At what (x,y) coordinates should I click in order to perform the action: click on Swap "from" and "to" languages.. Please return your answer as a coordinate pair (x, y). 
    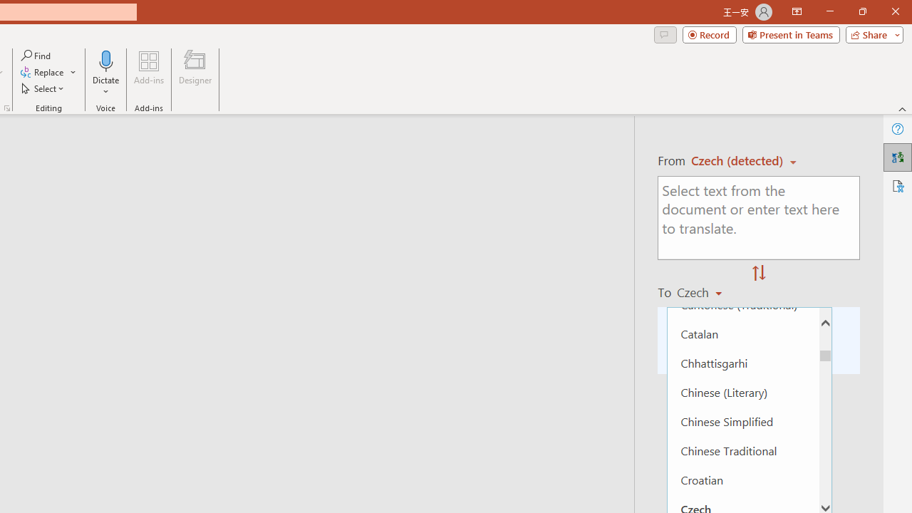
    Looking at the image, I should click on (759, 274).